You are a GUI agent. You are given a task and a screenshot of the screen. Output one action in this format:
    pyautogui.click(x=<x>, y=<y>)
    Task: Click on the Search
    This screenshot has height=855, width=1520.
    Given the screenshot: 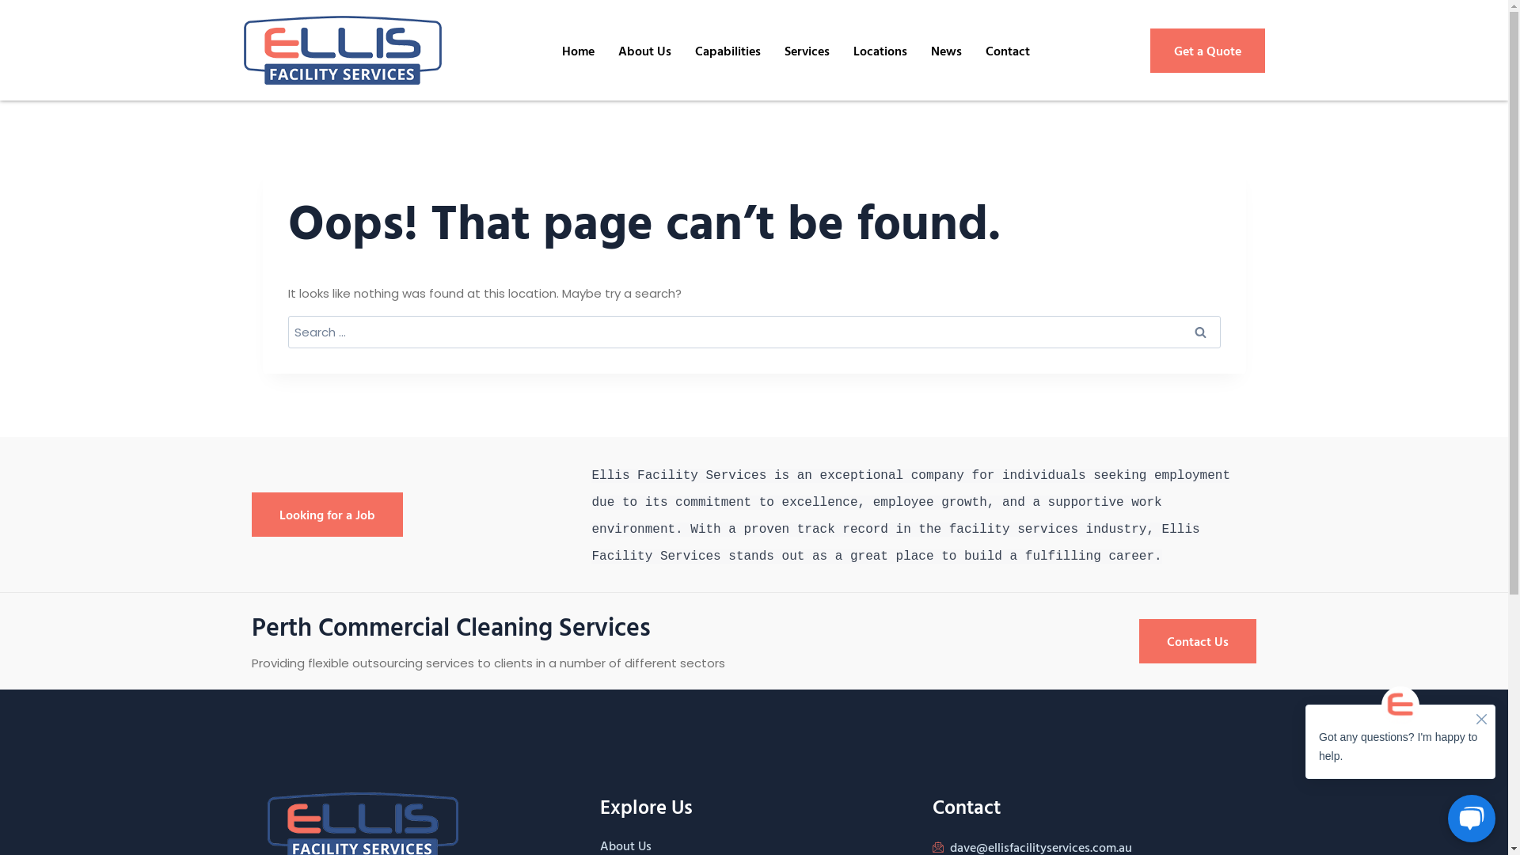 What is the action you would take?
    pyautogui.click(x=1201, y=332)
    